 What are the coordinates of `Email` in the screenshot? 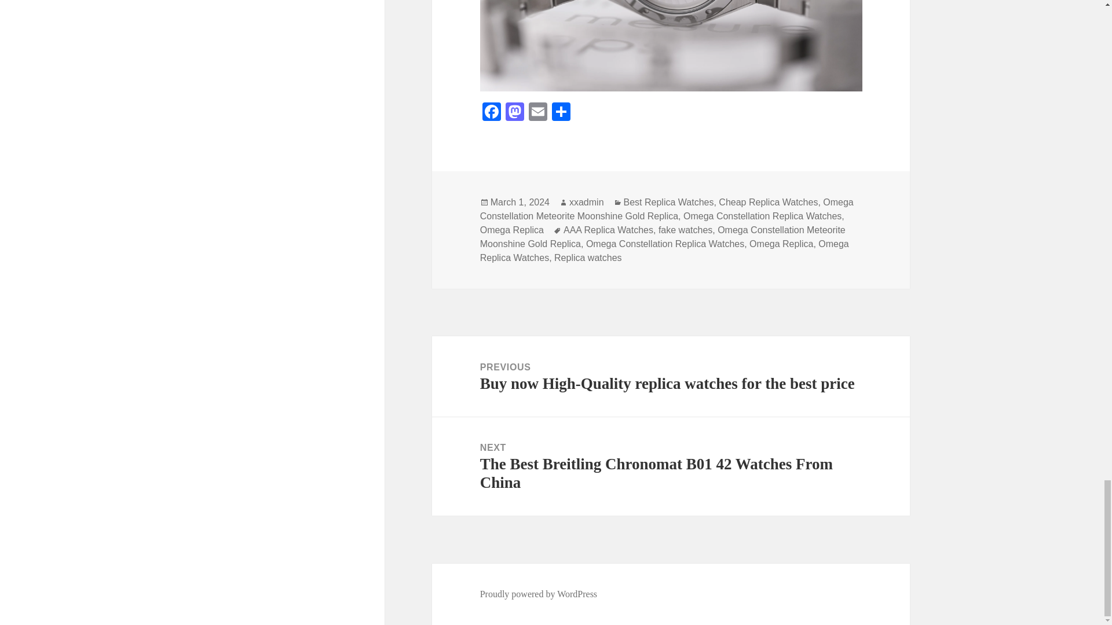 It's located at (537, 113).